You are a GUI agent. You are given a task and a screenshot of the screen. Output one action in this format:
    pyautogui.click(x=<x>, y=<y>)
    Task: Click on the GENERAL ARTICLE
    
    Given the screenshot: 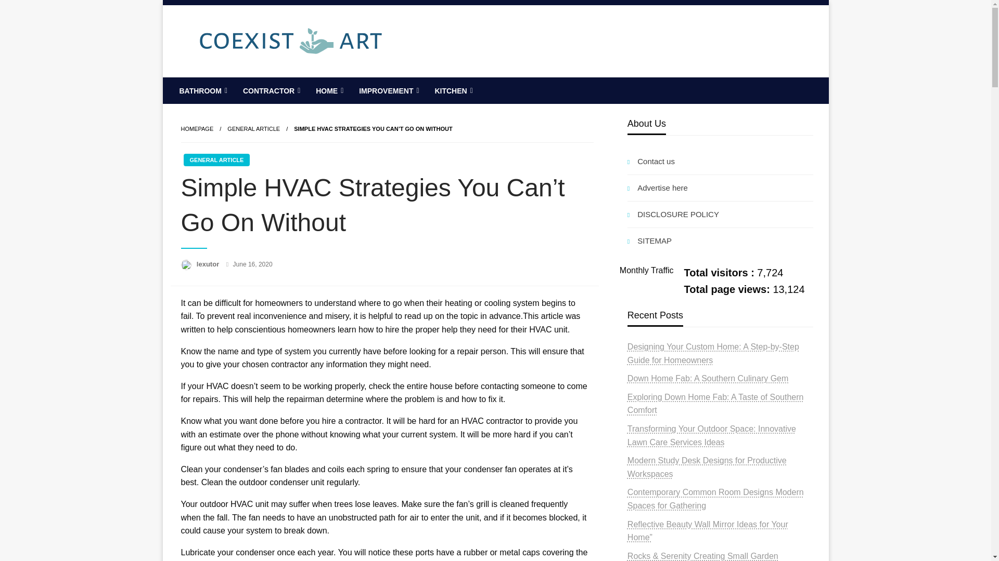 What is the action you would take?
    pyautogui.click(x=253, y=128)
    